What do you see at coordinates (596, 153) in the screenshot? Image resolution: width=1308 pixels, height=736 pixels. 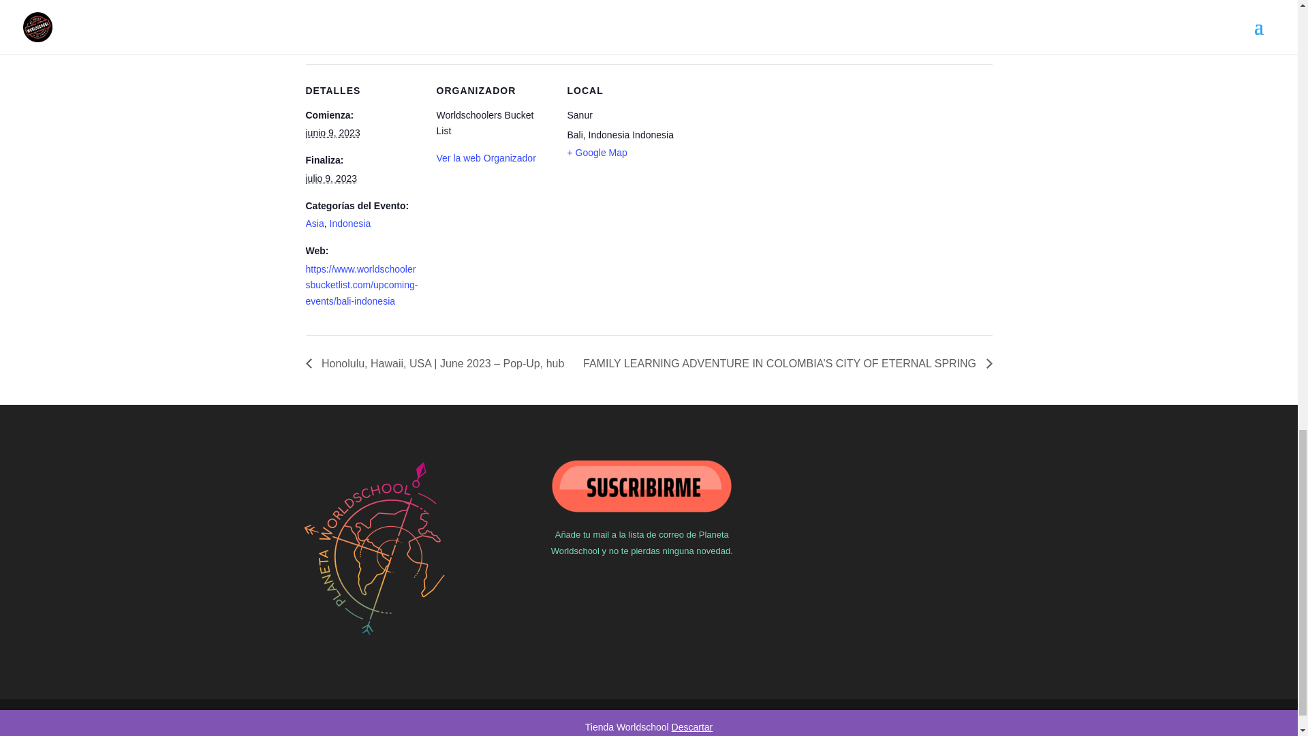 I see `Haz clic para ver un mapa de Google` at bounding box center [596, 153].